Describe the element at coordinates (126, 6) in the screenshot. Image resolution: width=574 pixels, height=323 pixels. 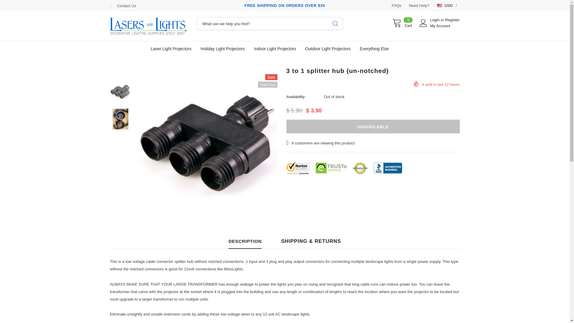
I see `Ask An Expert` at that location.